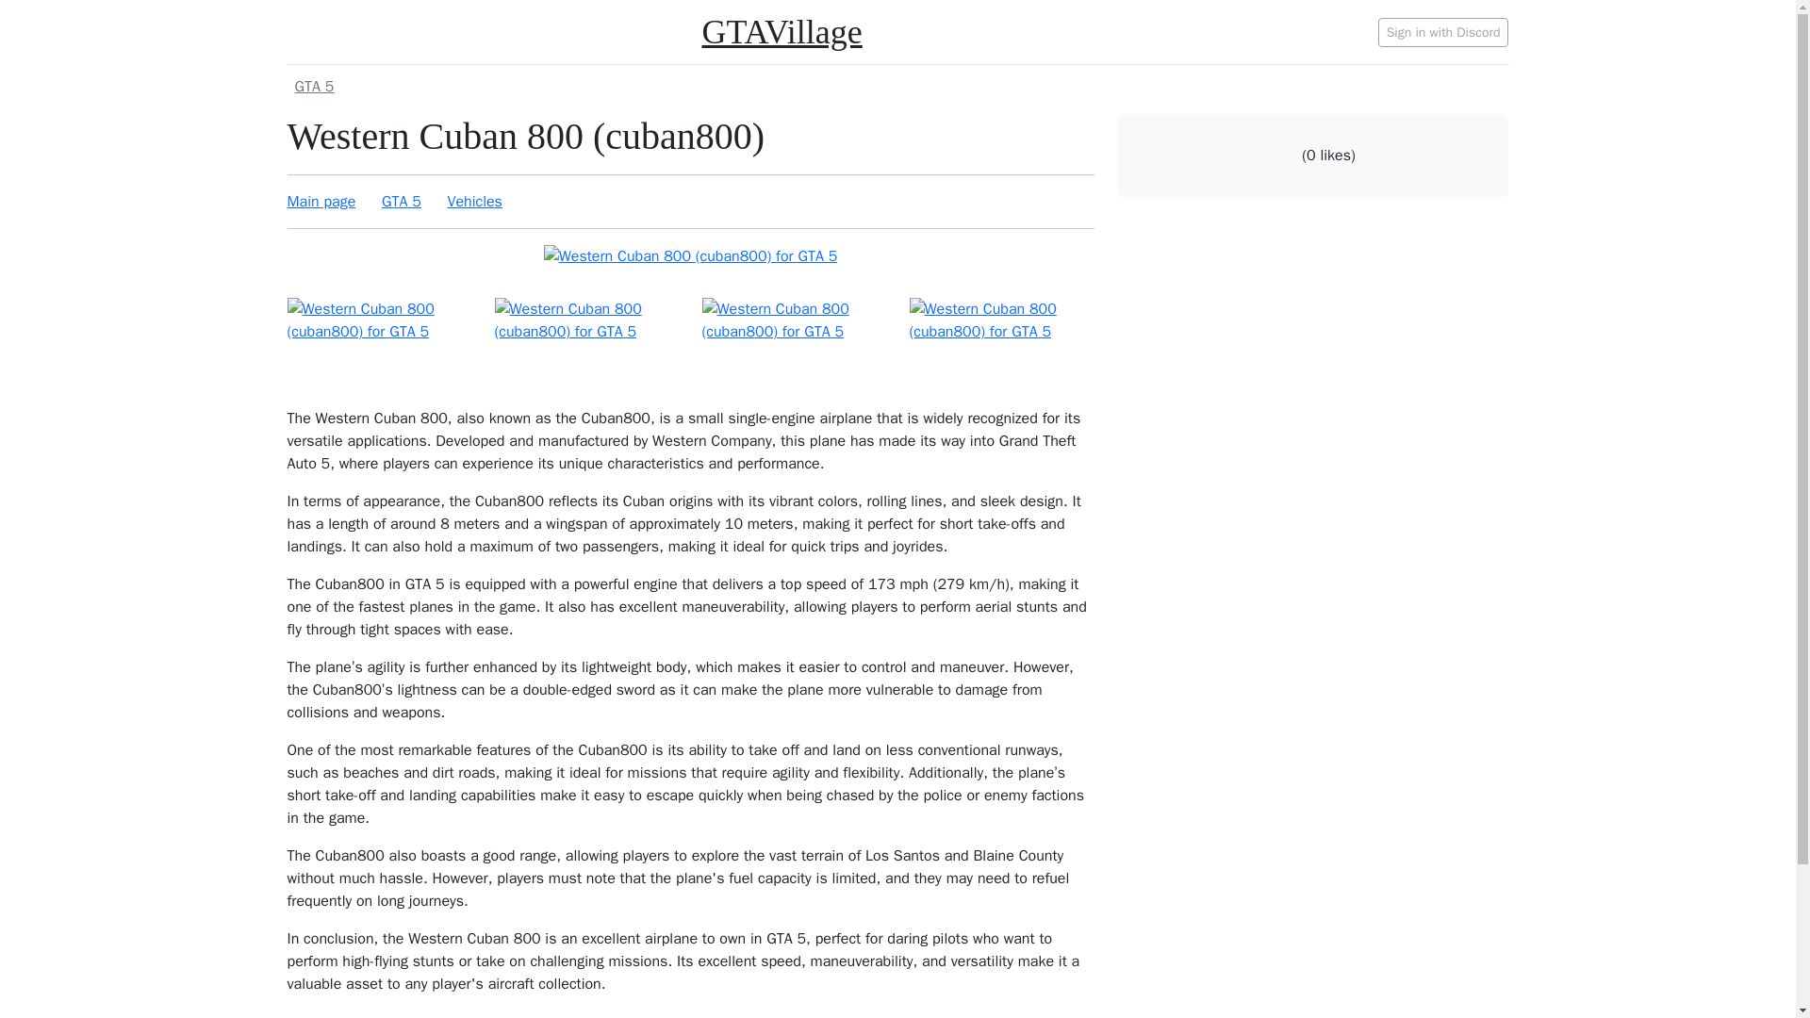  I want to click on GTA 5, so click(897, 86).